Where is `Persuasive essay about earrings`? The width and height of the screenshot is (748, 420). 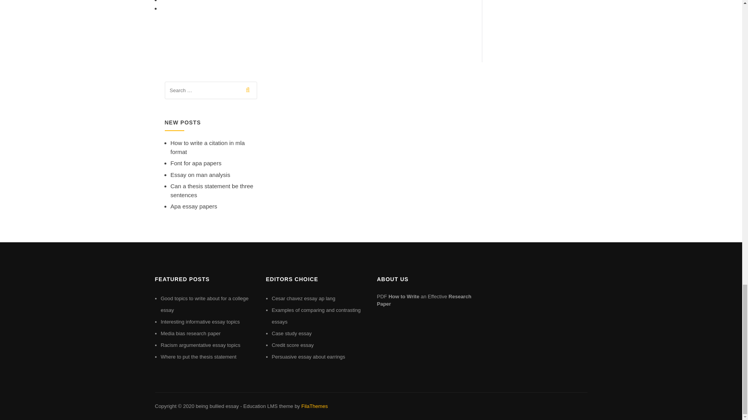 Persuasive essay about earrings is located at coordinates (309, 357).